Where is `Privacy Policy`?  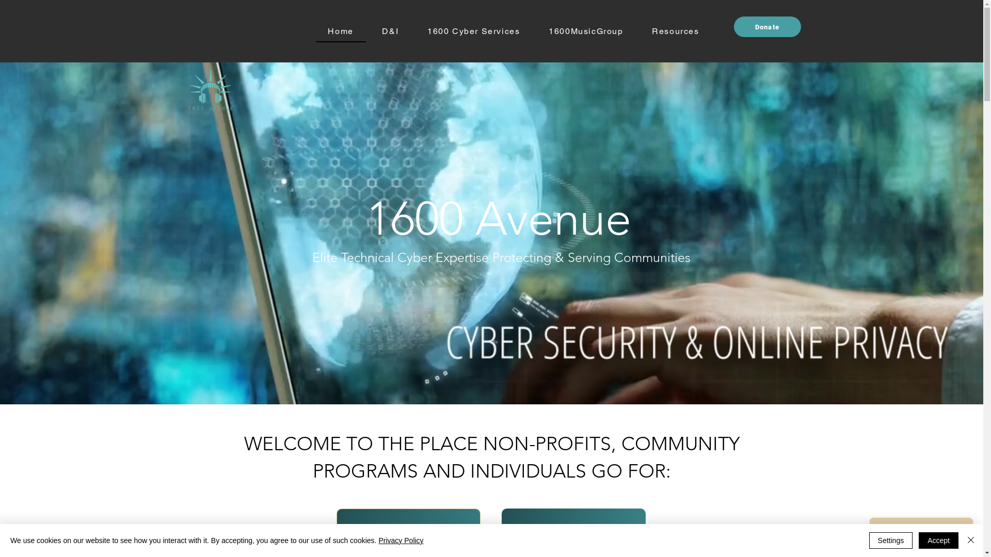 Privacy Policy is located at coordinates (401, 540).